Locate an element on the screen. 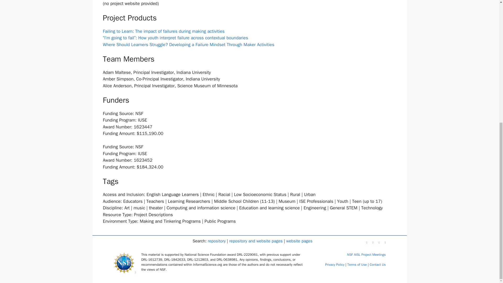 The width and height of the screenshot is (503, 283). repository and website pages is located at coordinates (256, 241).